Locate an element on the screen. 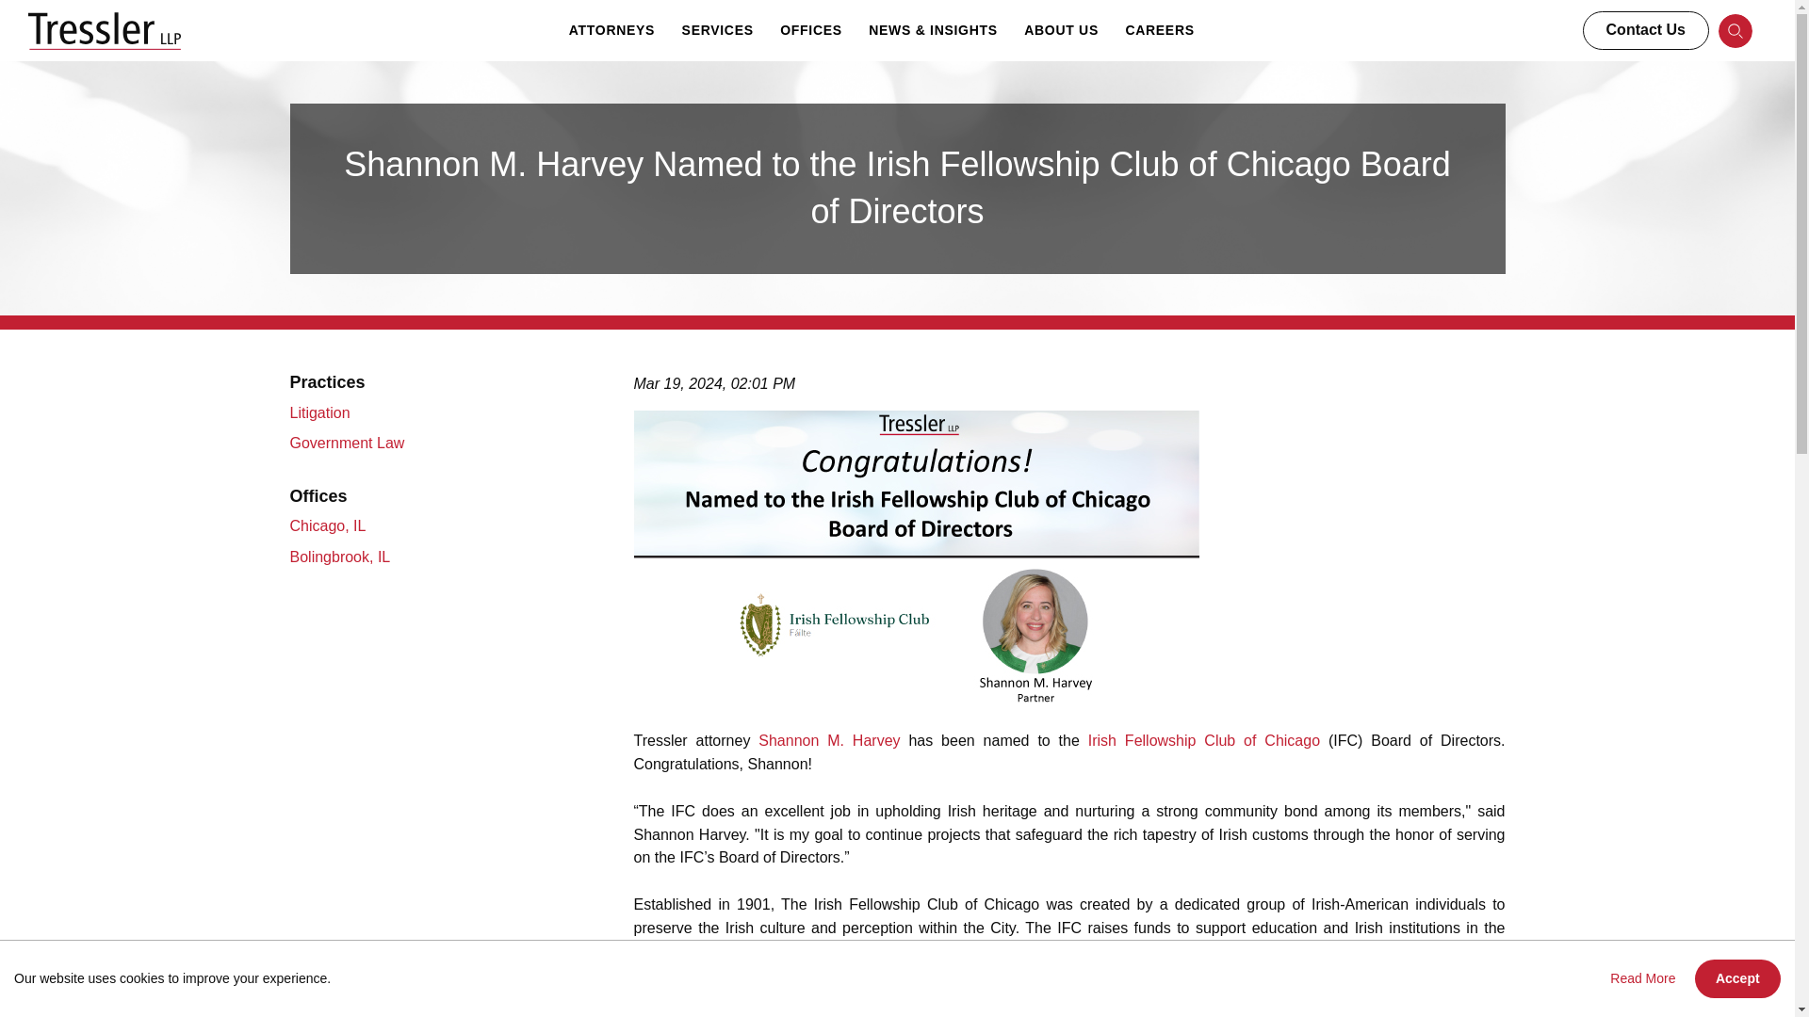 This screenshot has width=1809, height=1017. Irish Fellowship Club of Chicago is located at coordinates (1204, 740).